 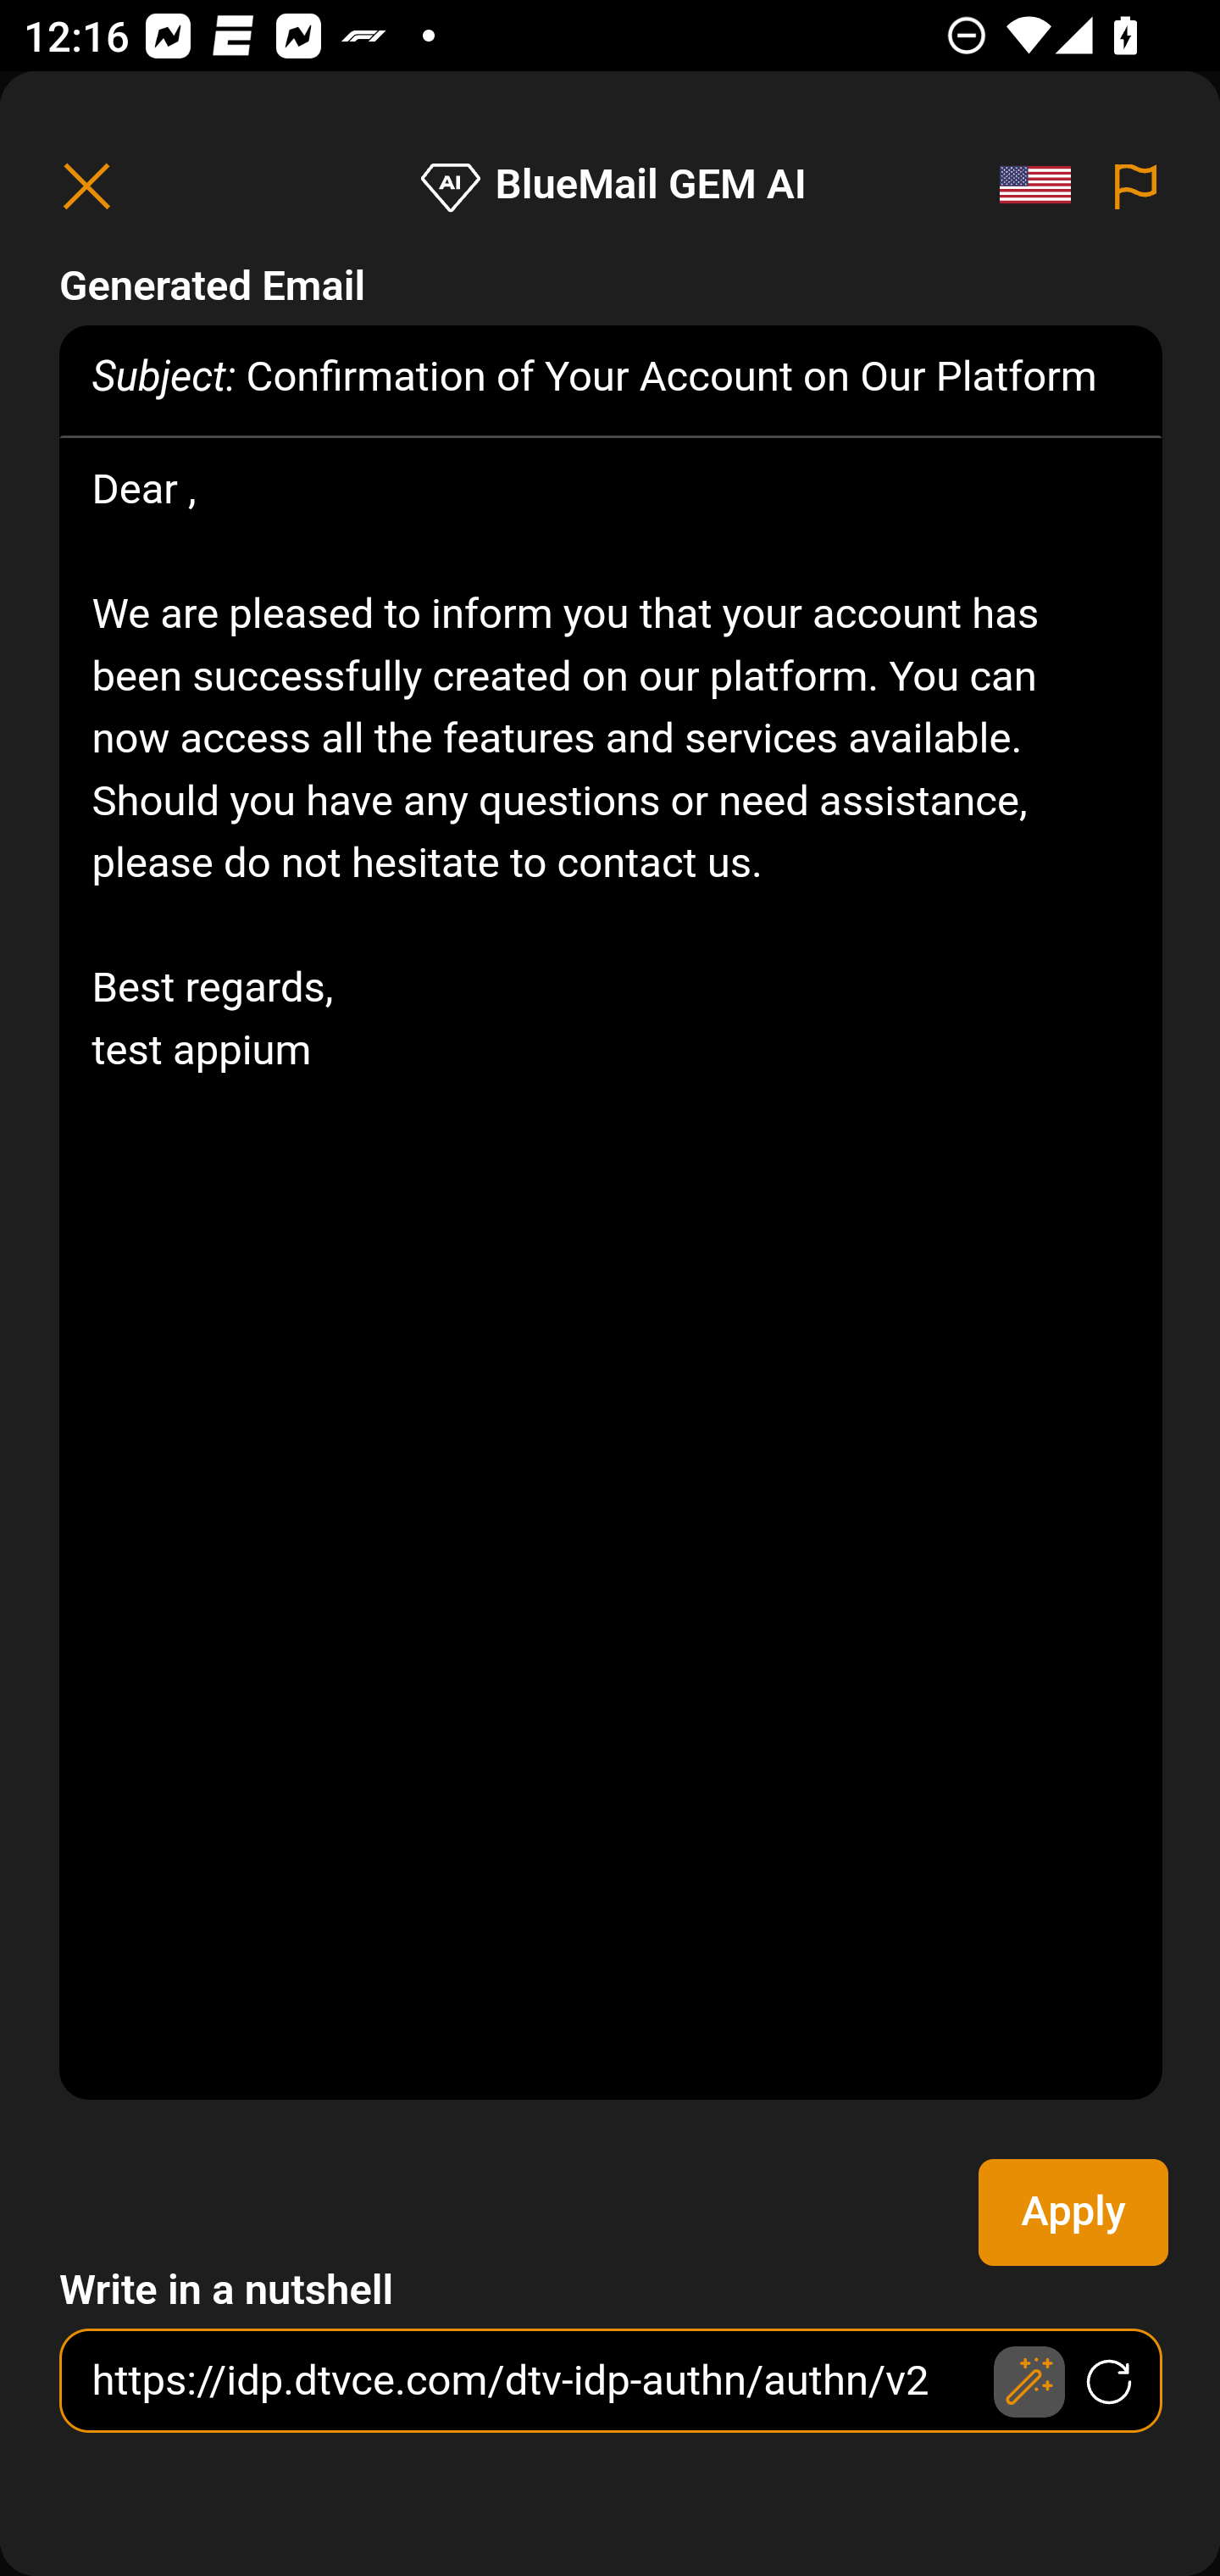 I want to click on Regenerate, so click(x=1110, y=2383).